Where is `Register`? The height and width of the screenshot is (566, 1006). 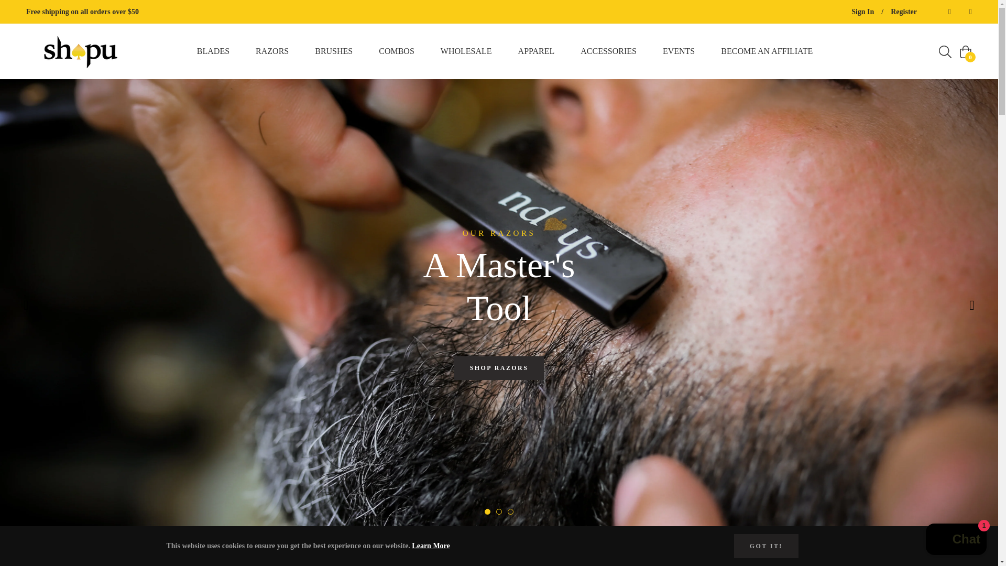 Register is located at coordinates (903, 12).